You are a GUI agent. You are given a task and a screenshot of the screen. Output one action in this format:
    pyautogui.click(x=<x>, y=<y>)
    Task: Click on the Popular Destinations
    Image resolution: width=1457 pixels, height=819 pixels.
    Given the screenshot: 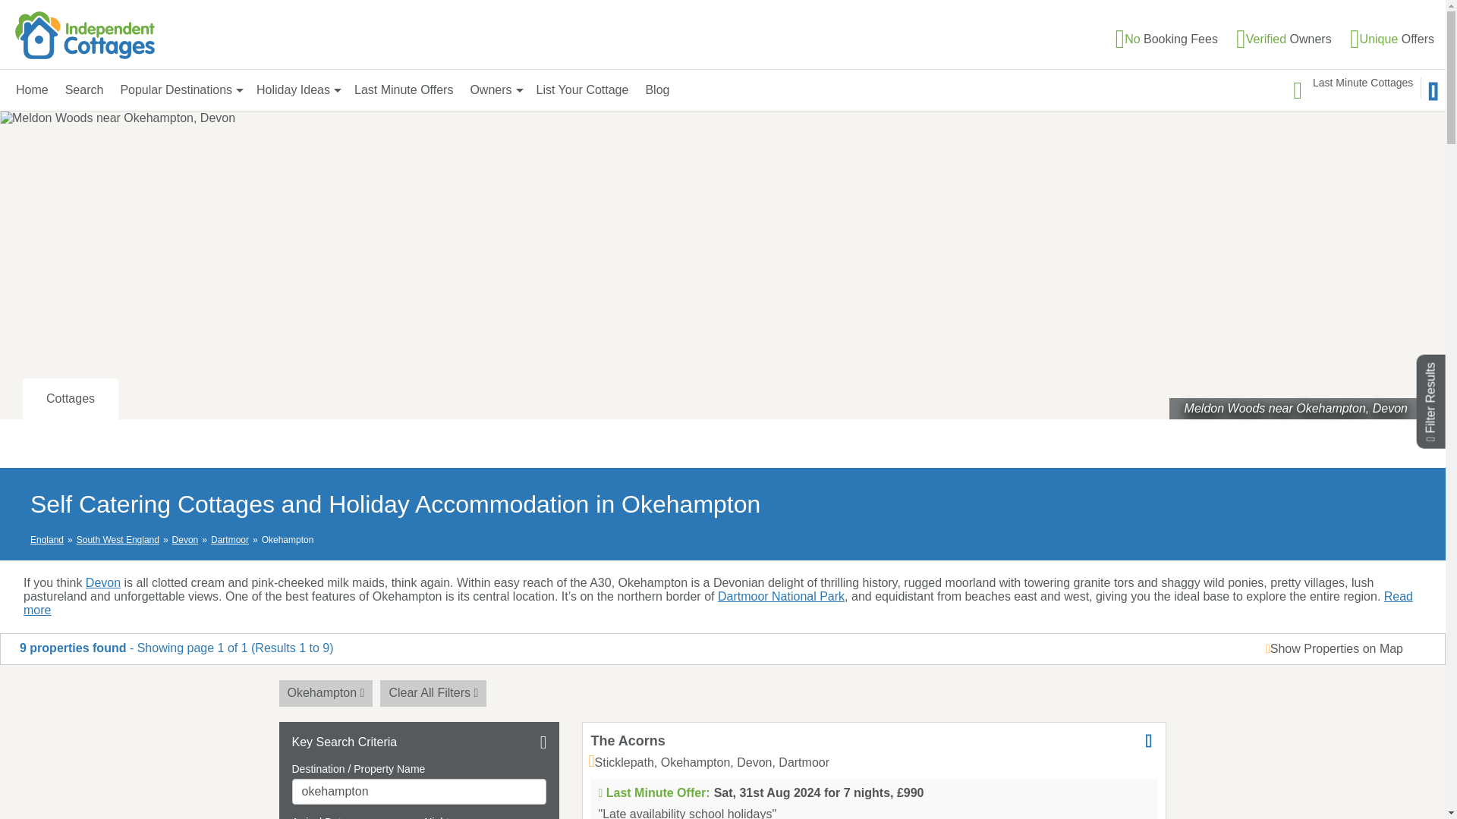 What is the action you would take?
    pyautogui.click(x=179, y=89)
    